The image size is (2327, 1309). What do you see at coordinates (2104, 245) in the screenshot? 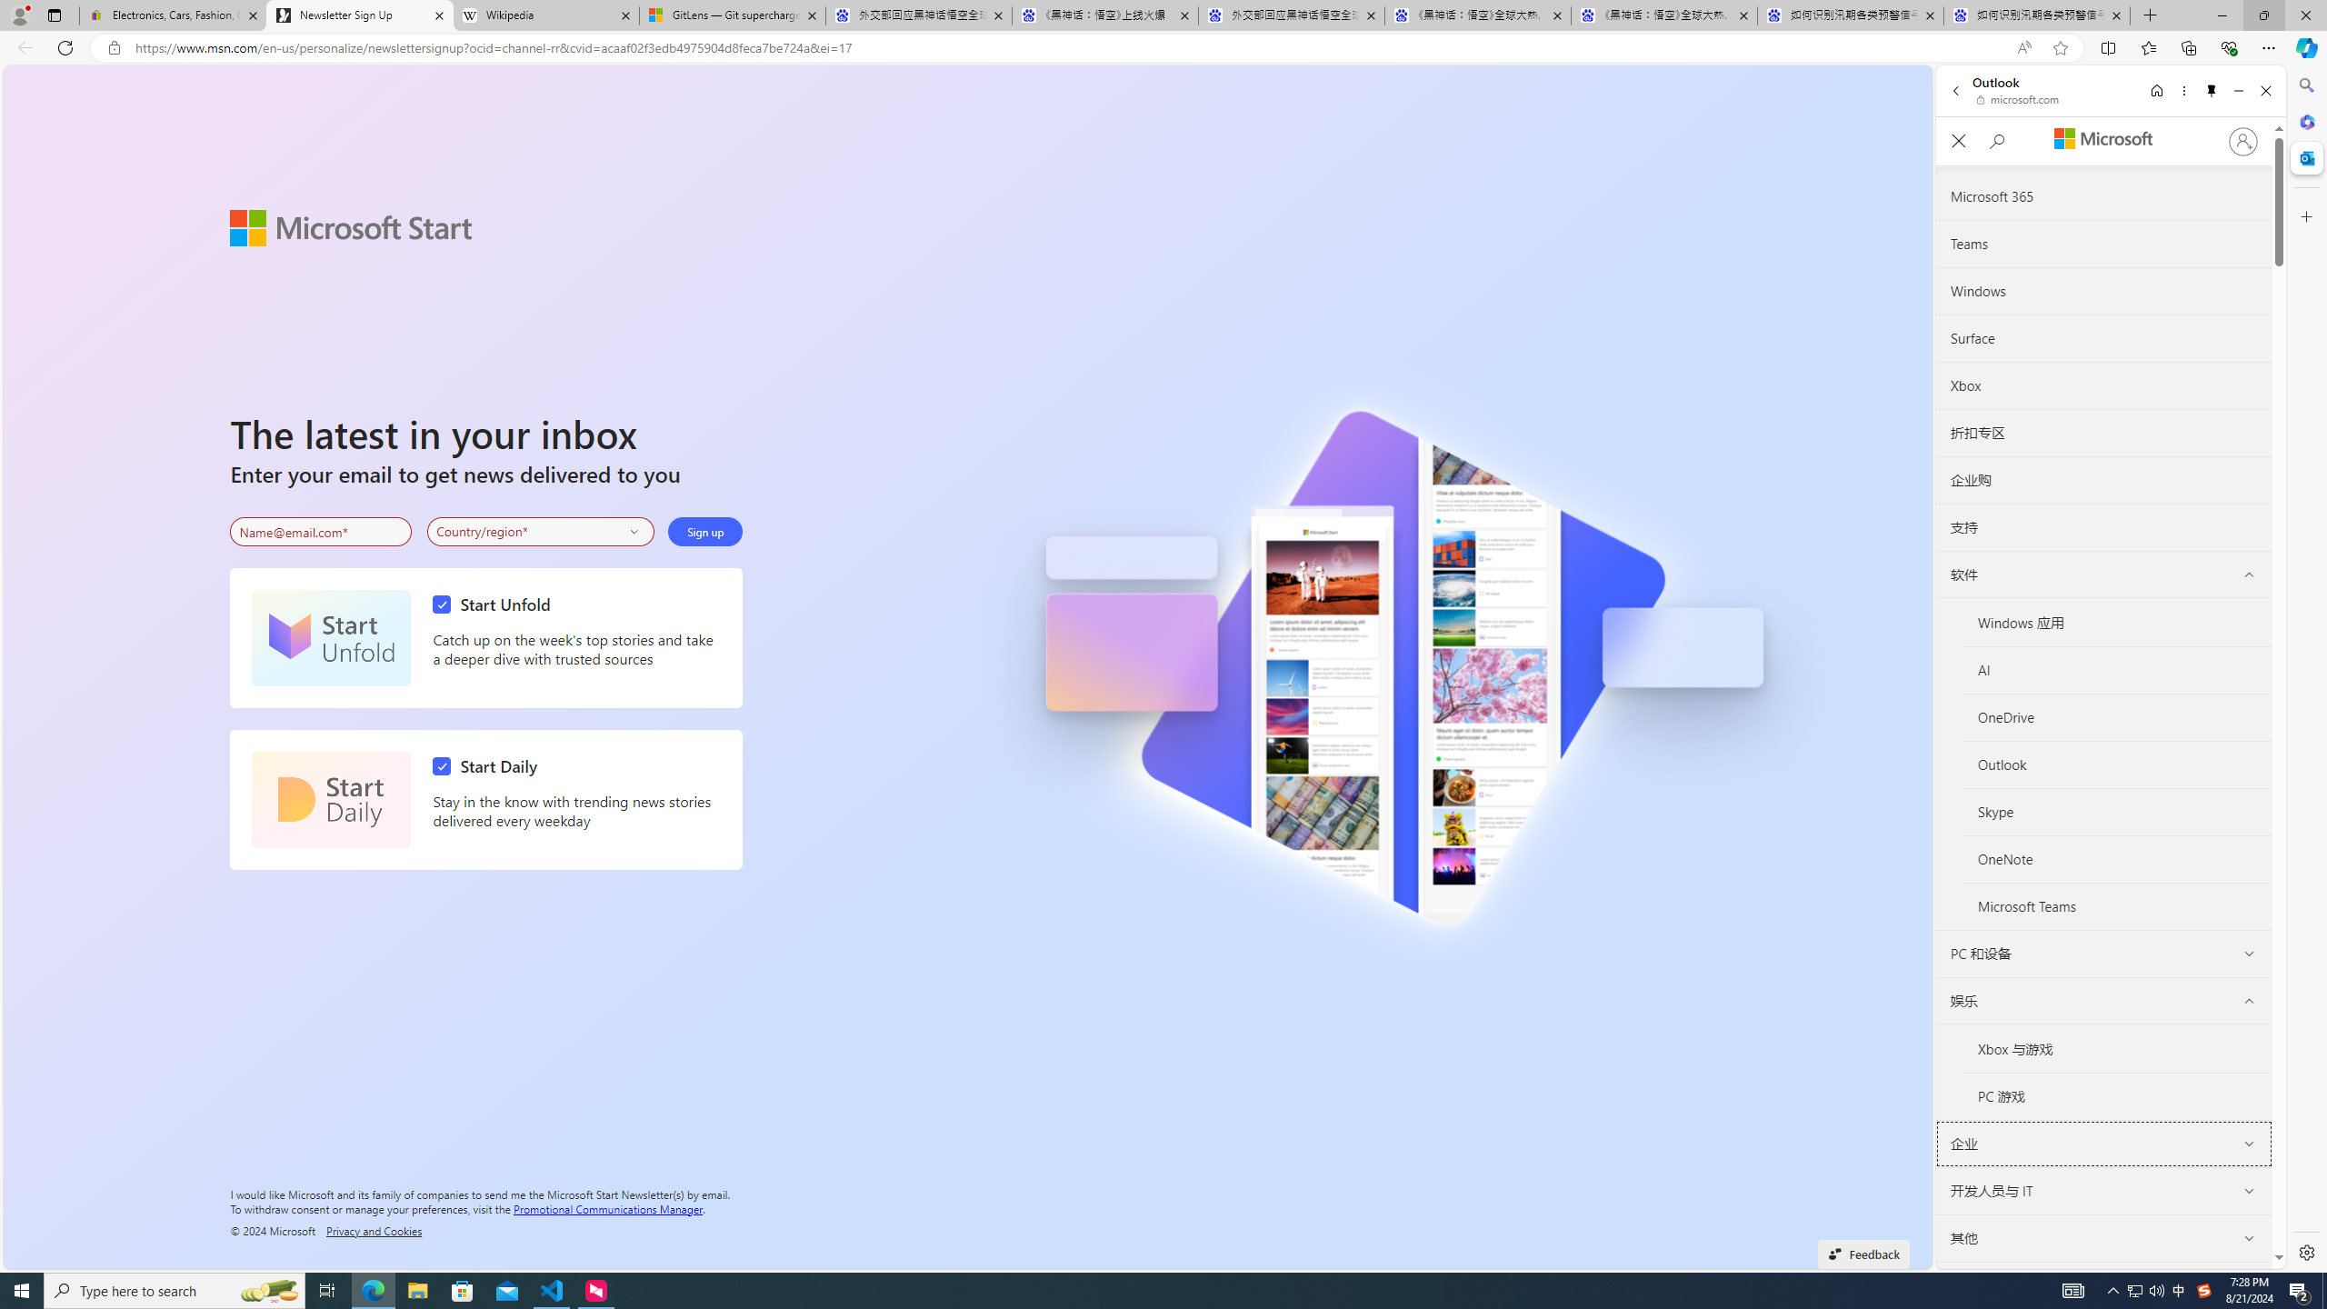
I see `Teams` at bounding box center [2104, 245].